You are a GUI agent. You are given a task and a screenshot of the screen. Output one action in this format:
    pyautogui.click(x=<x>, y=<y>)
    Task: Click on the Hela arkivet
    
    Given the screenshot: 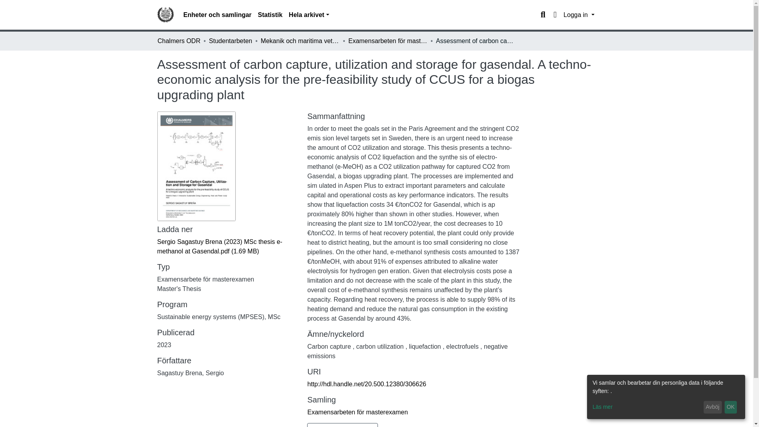 What is the action you would take?
    pyautogui.click(x=309, y=15)
    